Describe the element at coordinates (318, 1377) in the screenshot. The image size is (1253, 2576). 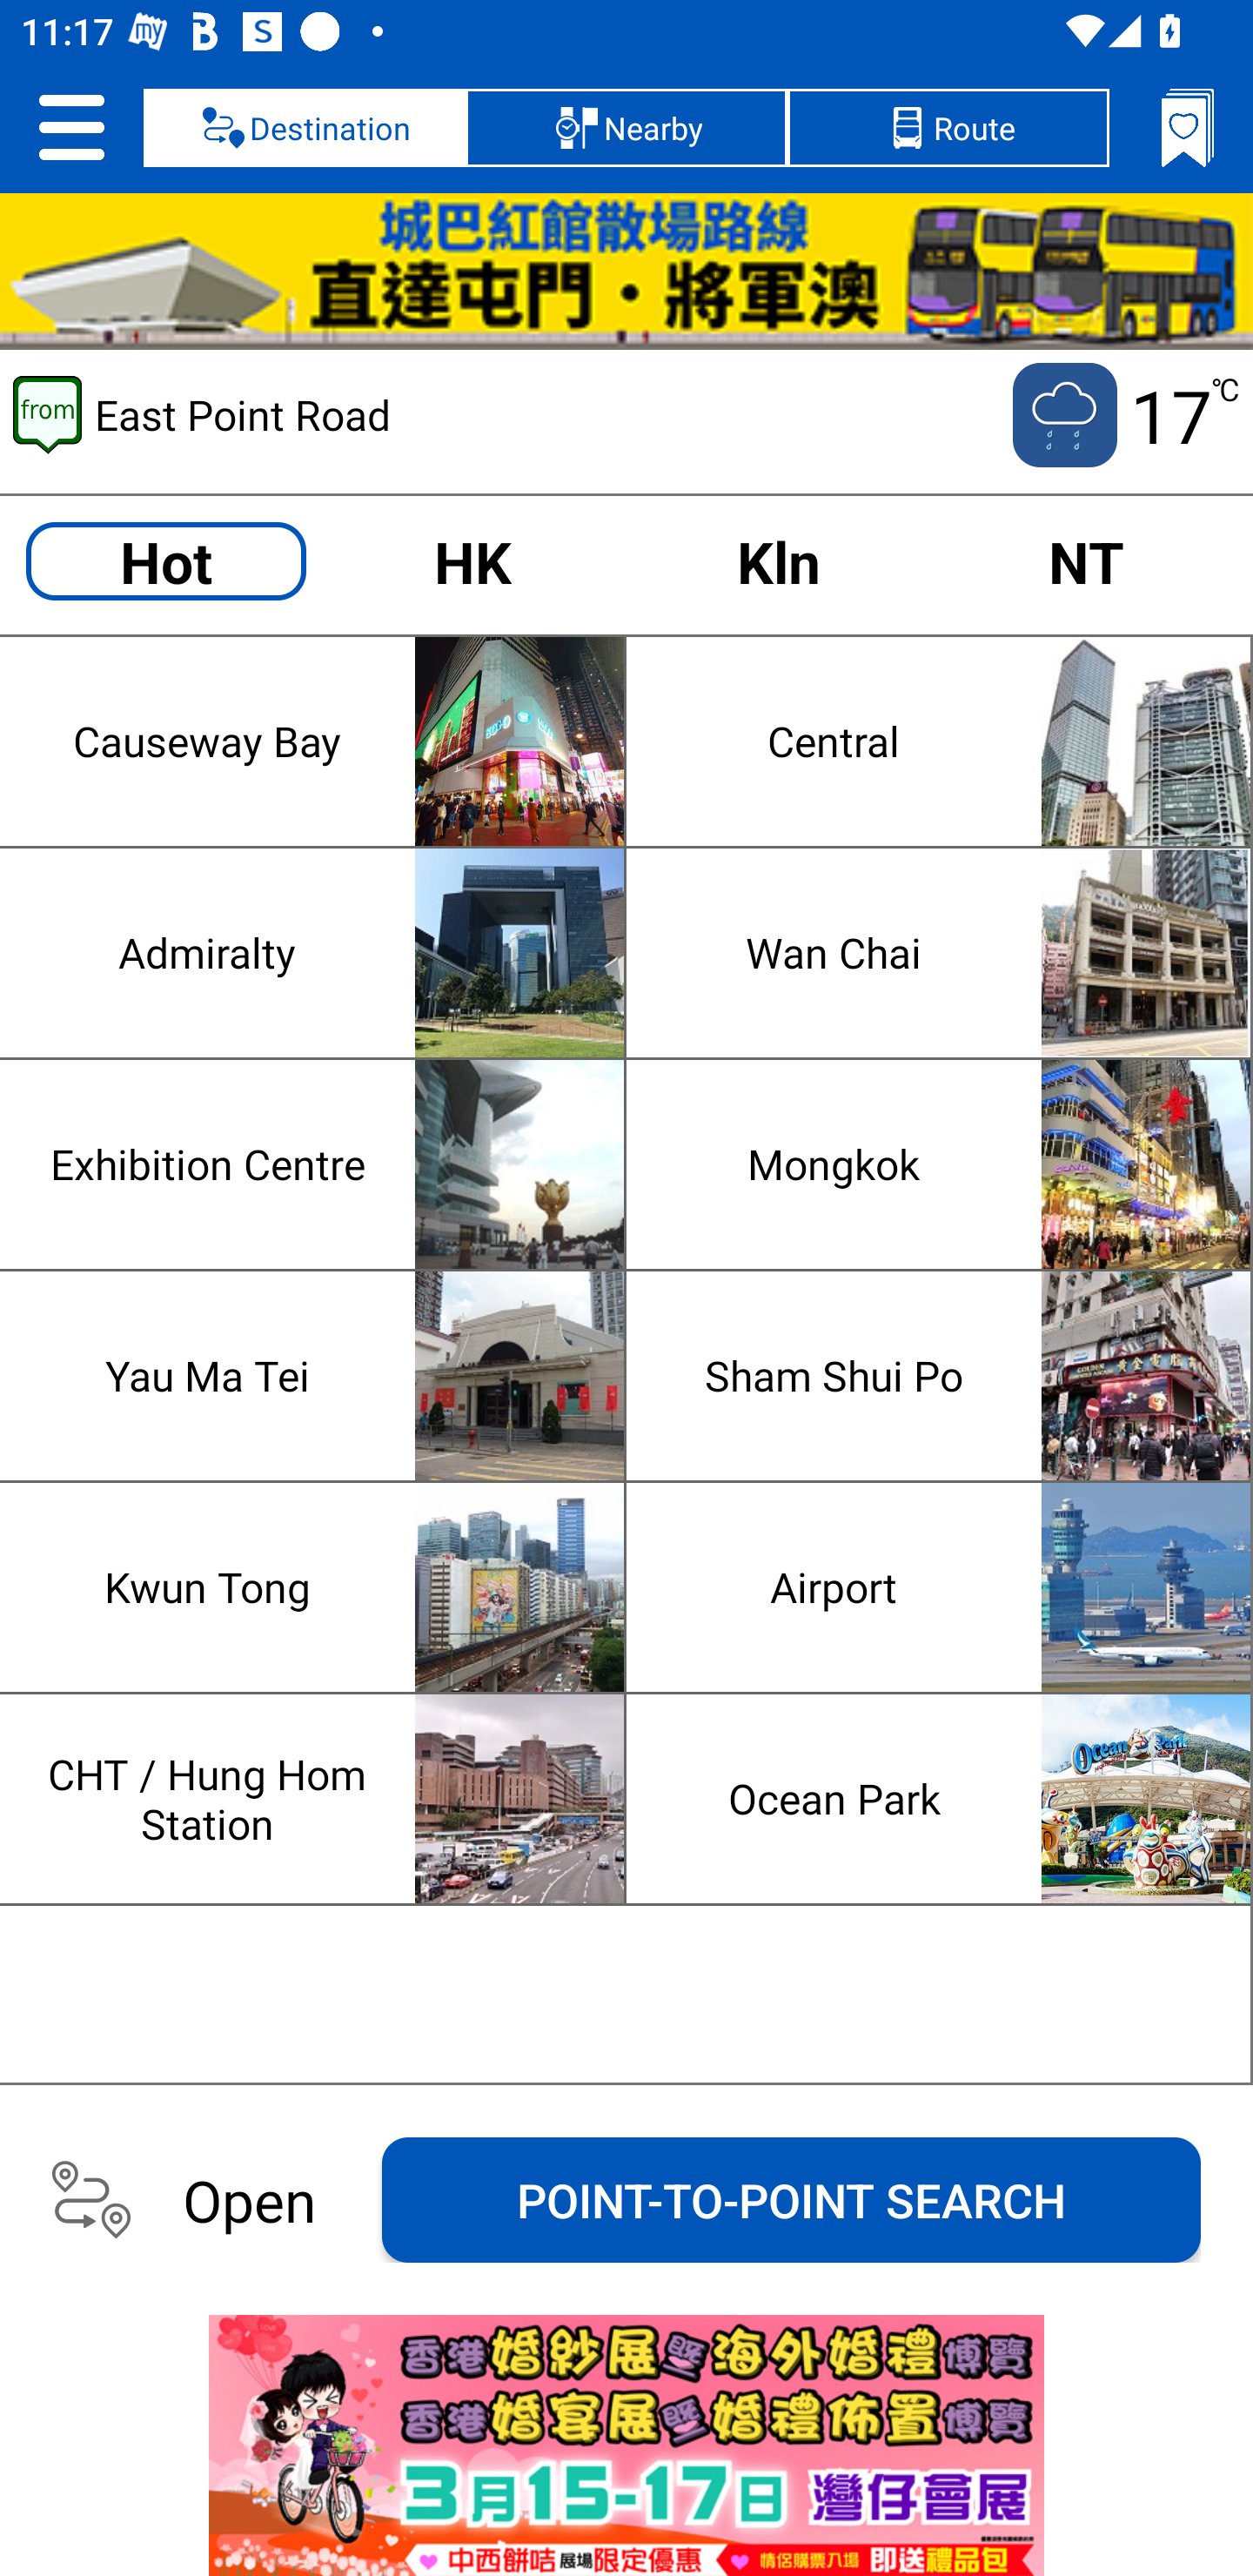
I see `Yau Ma Tei` at that location.